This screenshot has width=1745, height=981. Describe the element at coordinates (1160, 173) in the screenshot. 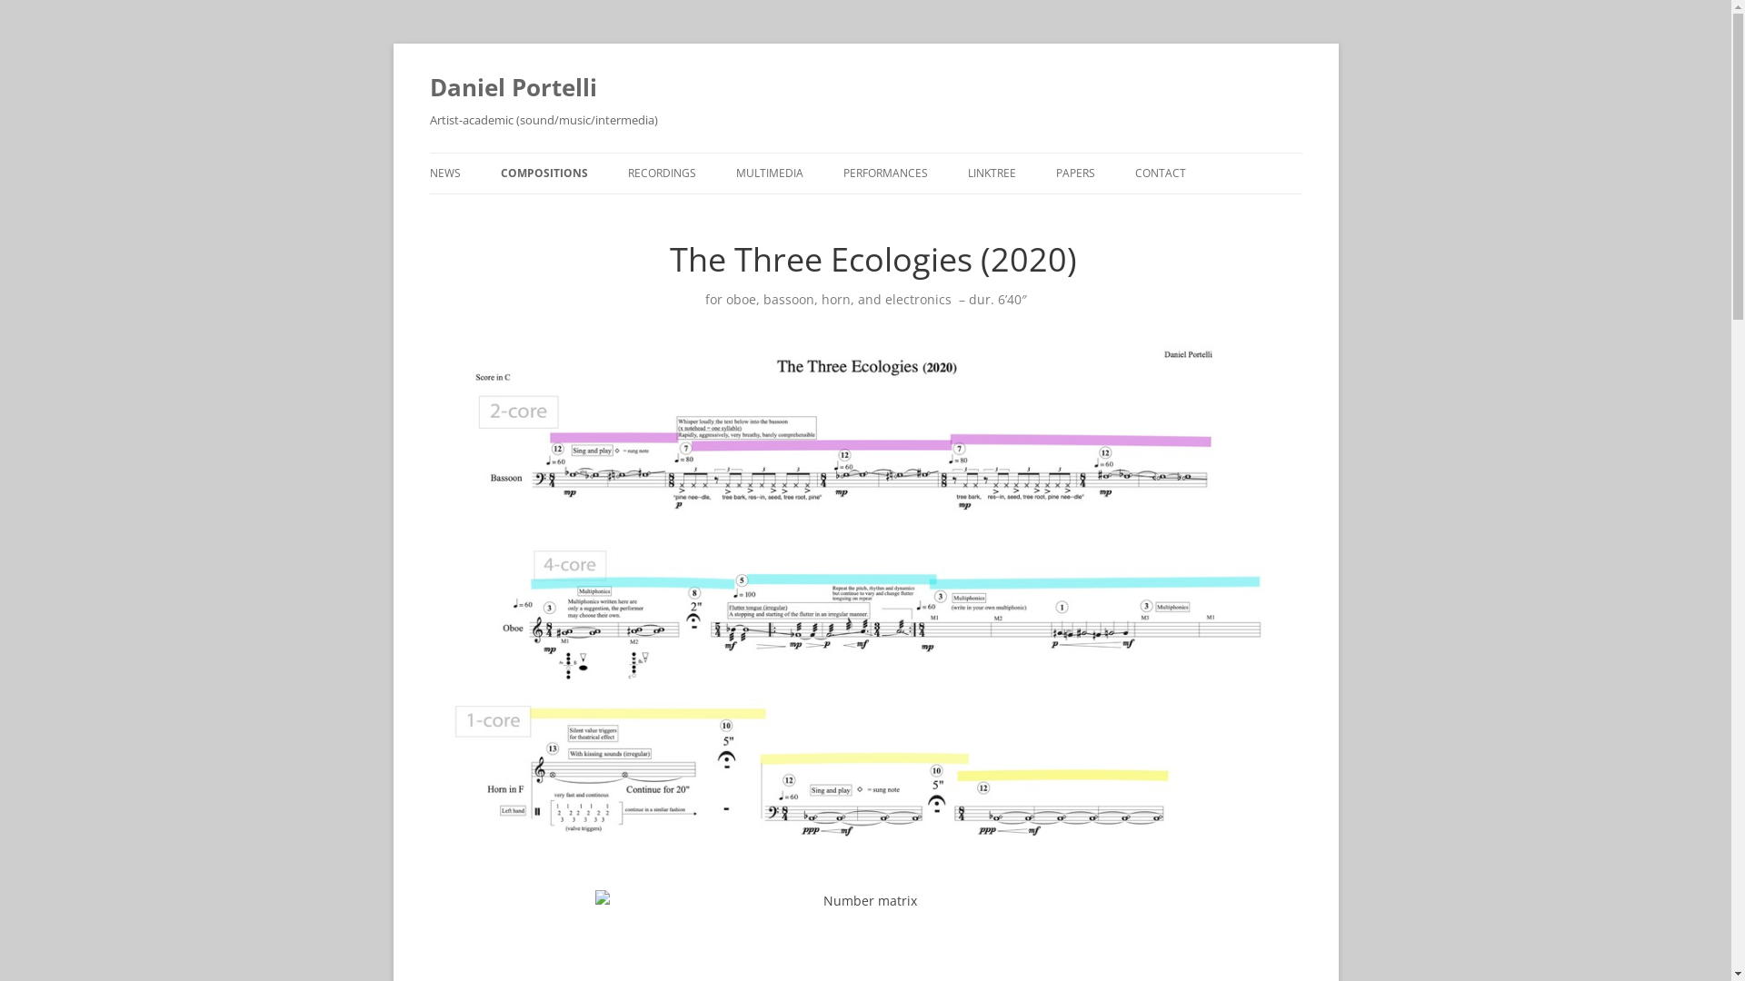

I see `CONTACT` at that location.